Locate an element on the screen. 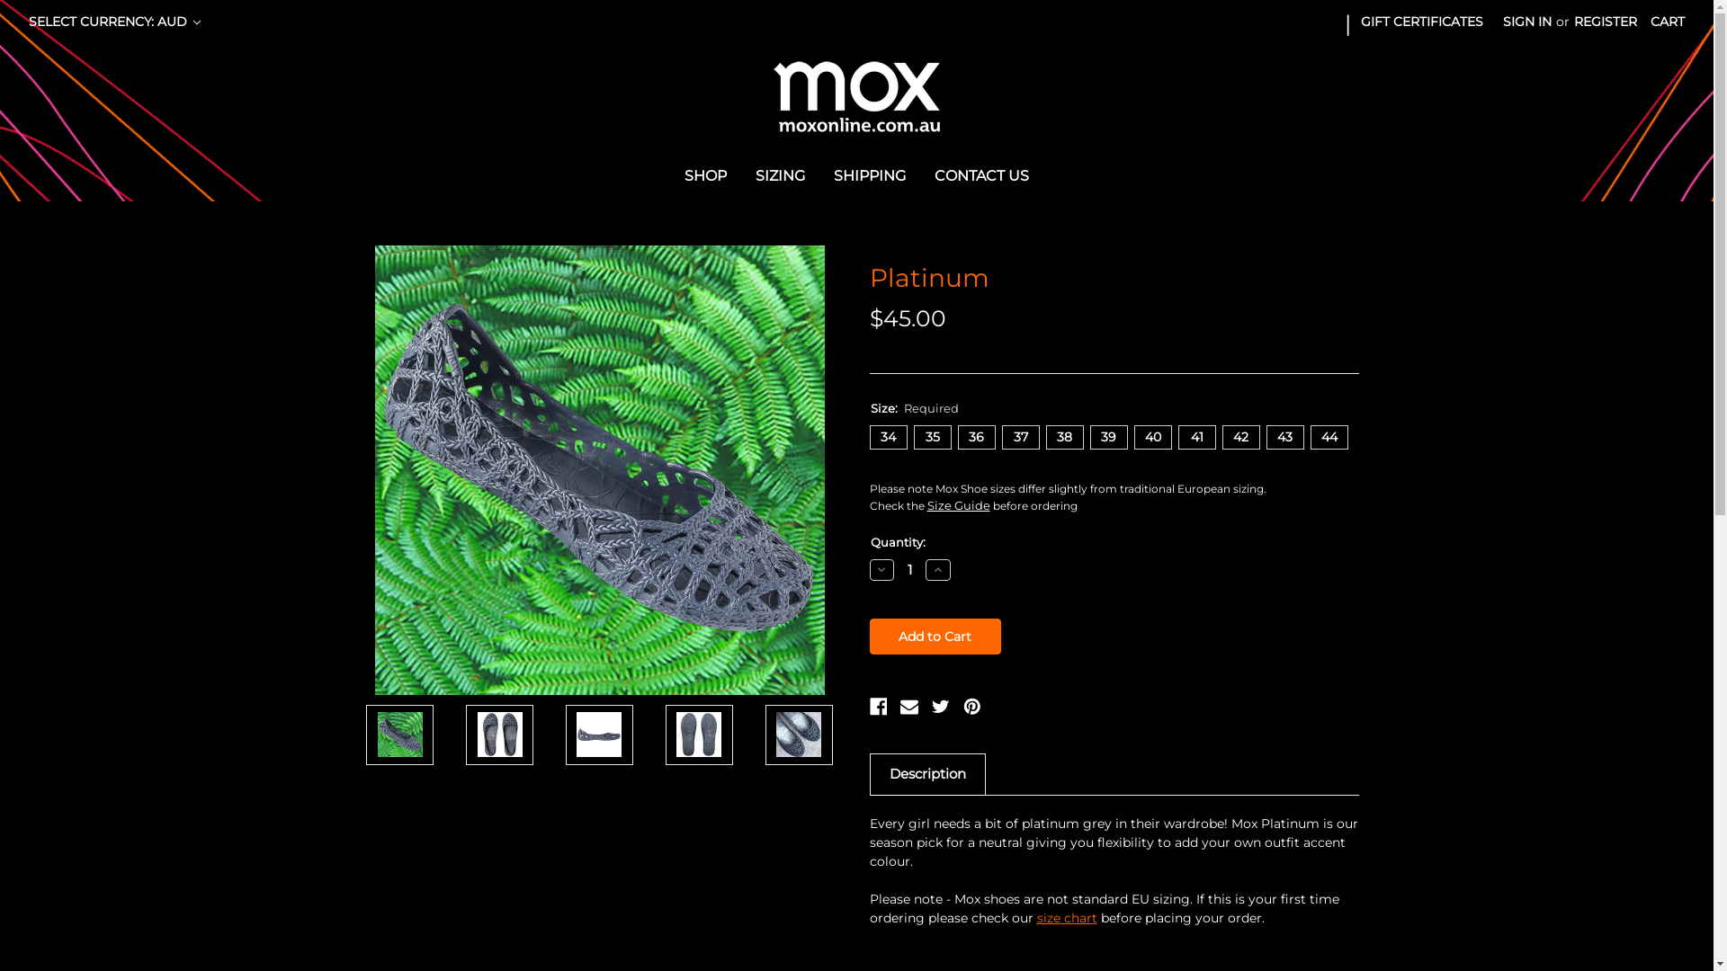 This screenshot has height=971, width=1727. Platinum is located at coordinates (799, 735).